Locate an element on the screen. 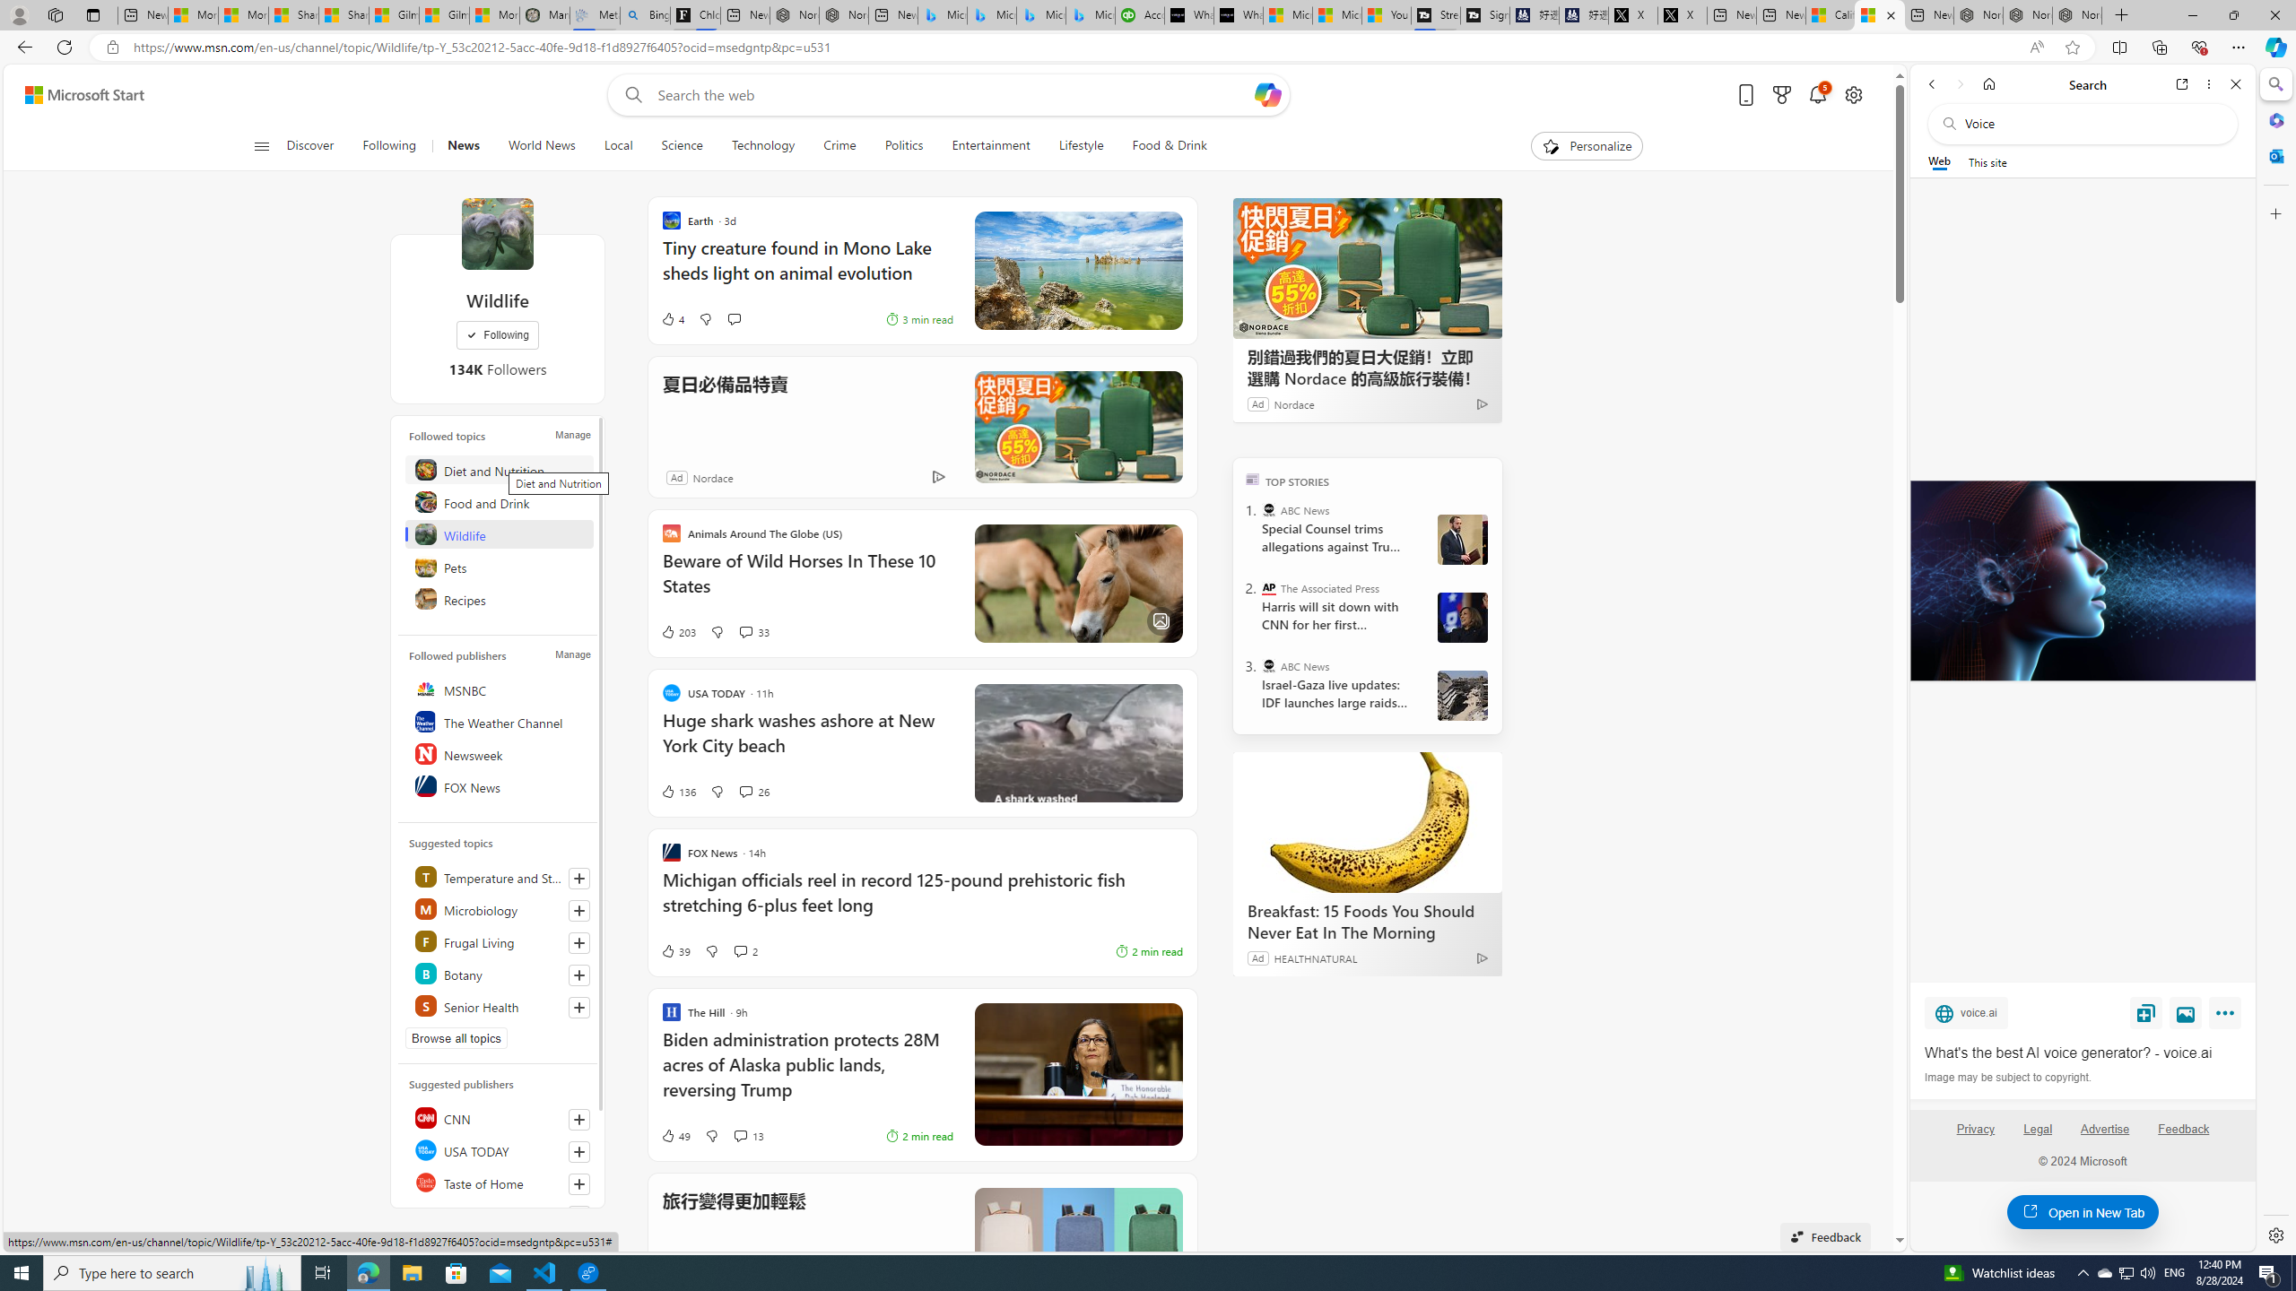 Image resolution: width=2296 pixels, height=1291 pixels. Skip to footer is located at coordinates (74, 95).